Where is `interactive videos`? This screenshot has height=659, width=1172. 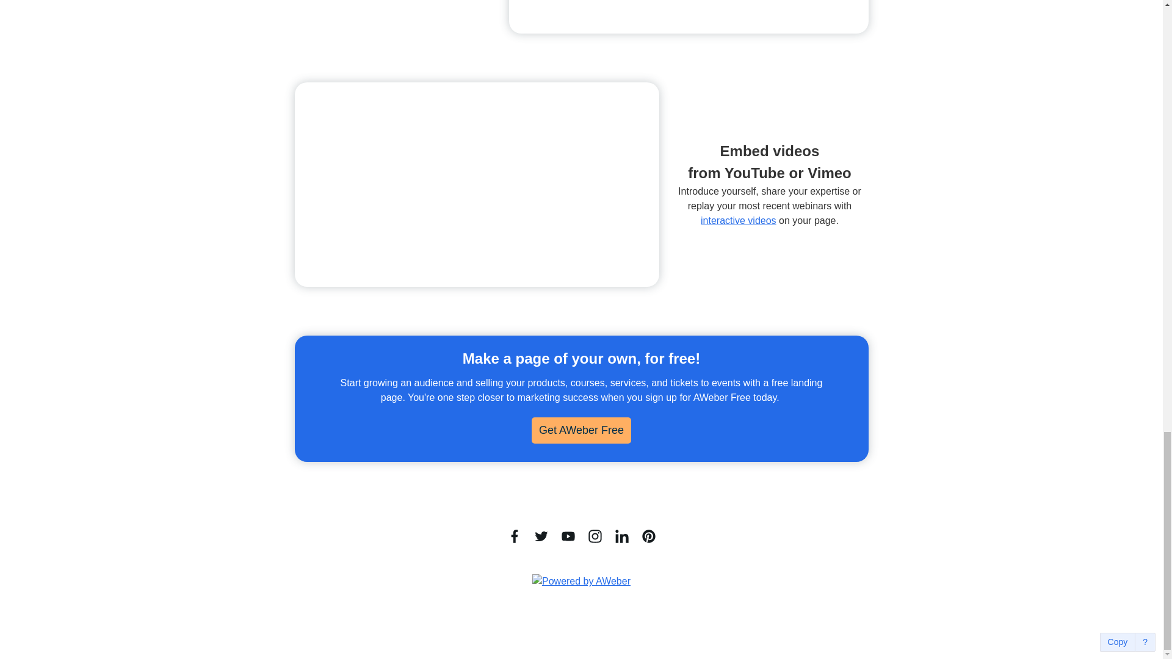 interactive videos is located at coordinates (739, 221).